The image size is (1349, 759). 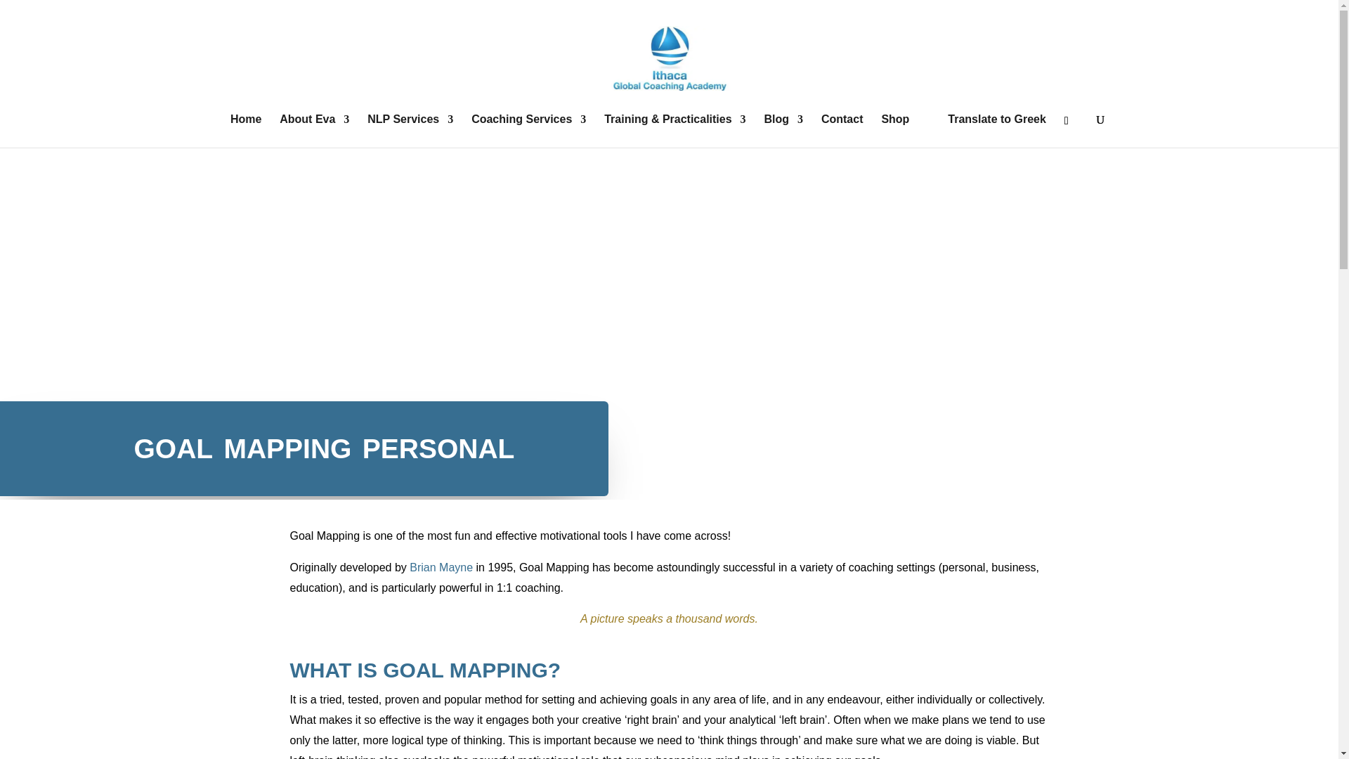 What do you see at coordinates (986, 129) in the screenshot?
I see `Greek` at bounding box center [986, 129].